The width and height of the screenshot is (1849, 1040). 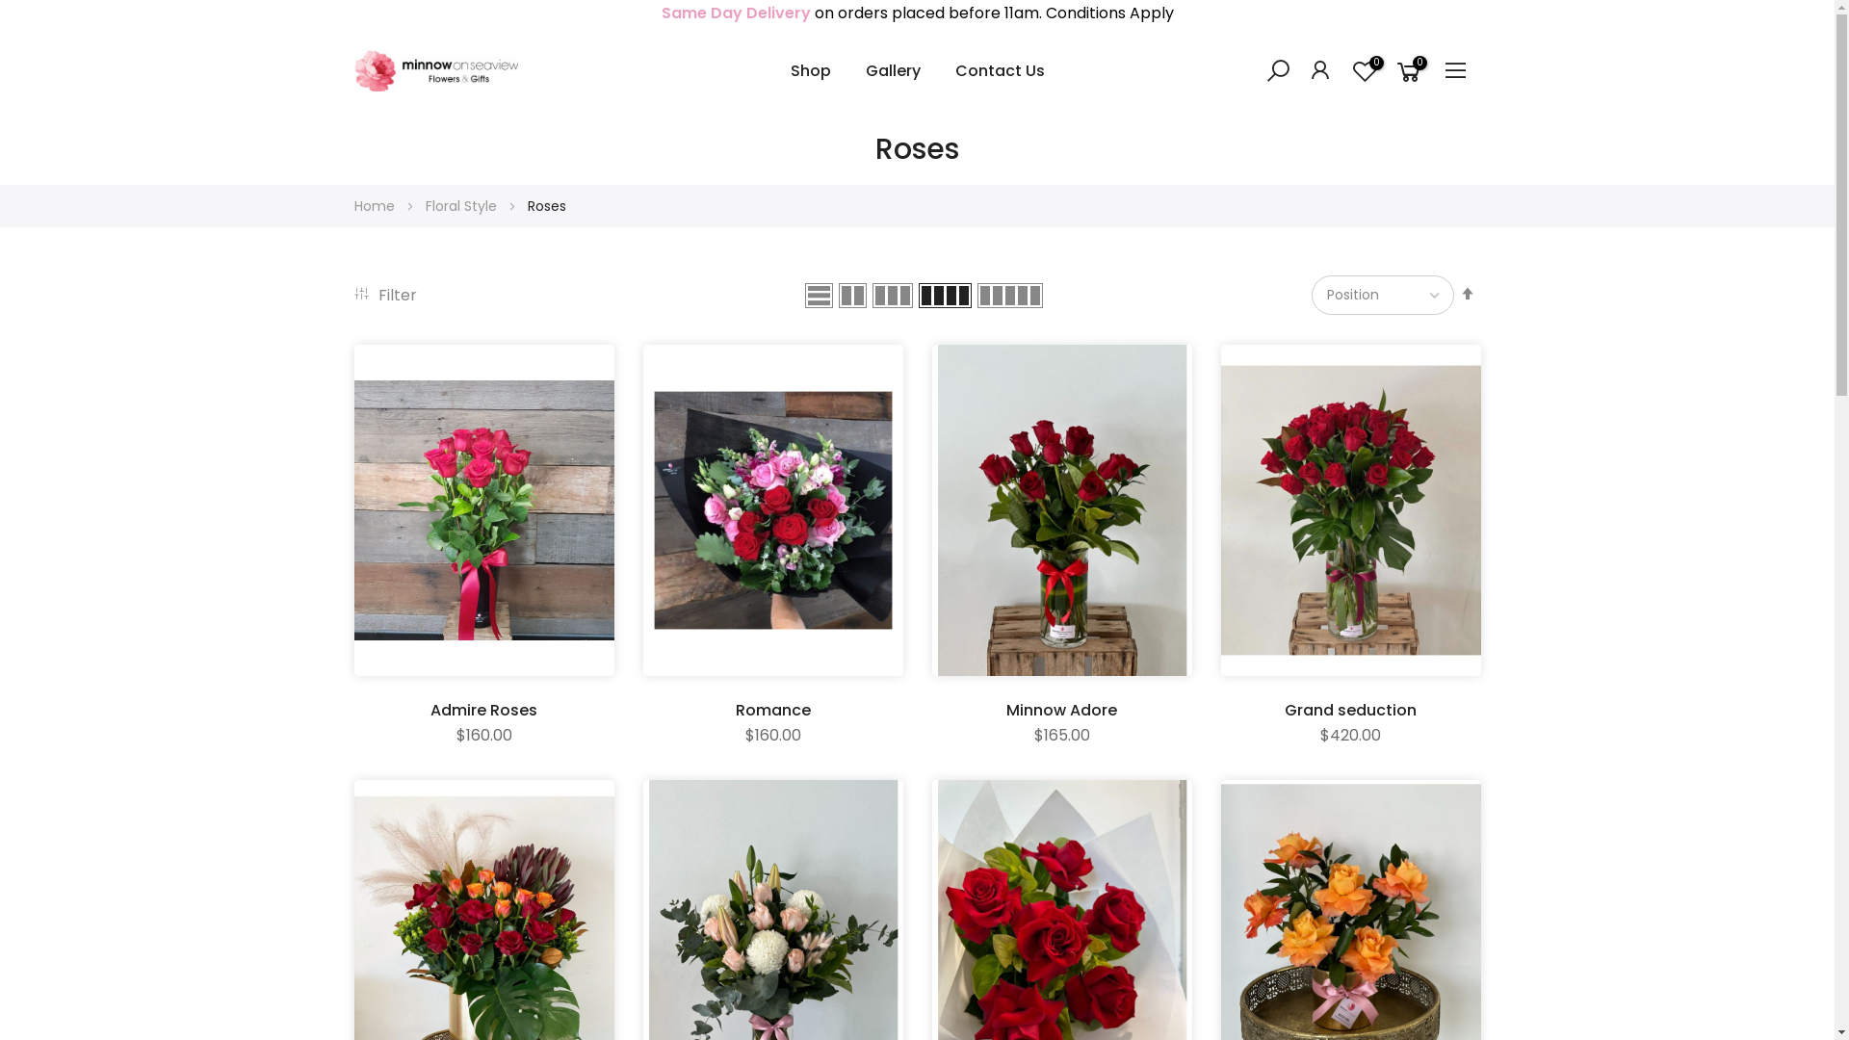 What do you see at coordinates (1351, 711) in the screenshot?
I see `Grand seduction` at bounding box center [1351, 711].